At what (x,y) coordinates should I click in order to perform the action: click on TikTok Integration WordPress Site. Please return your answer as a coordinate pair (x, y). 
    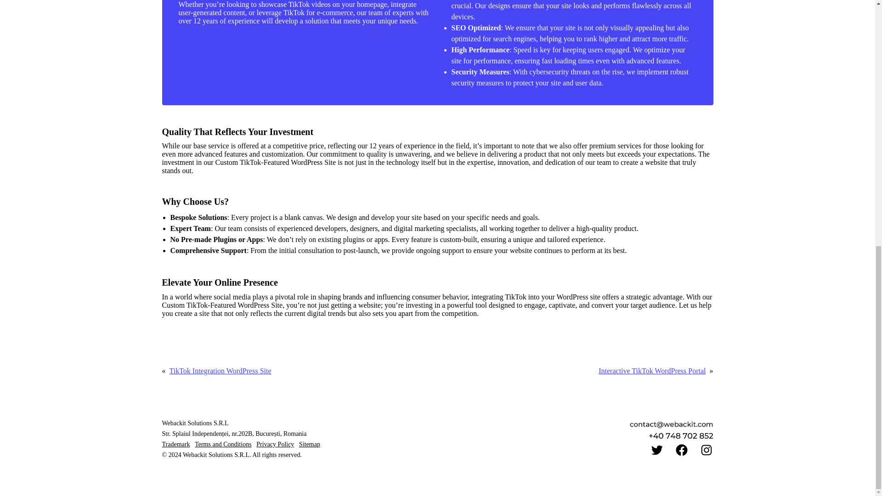
    Looking at the image, I should click on (220, 371).